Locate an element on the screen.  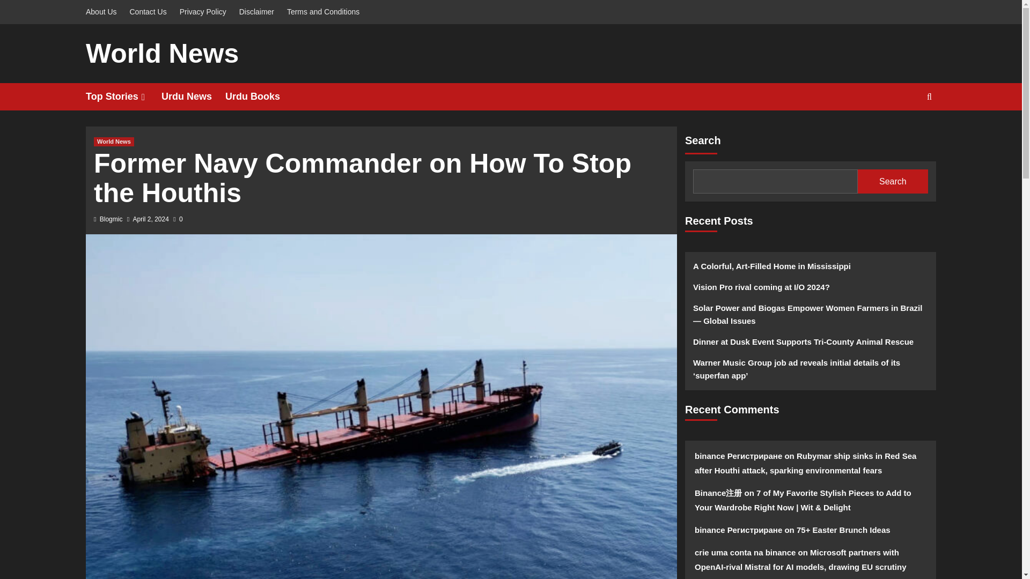
About Us is located at coordinates (104, 12).